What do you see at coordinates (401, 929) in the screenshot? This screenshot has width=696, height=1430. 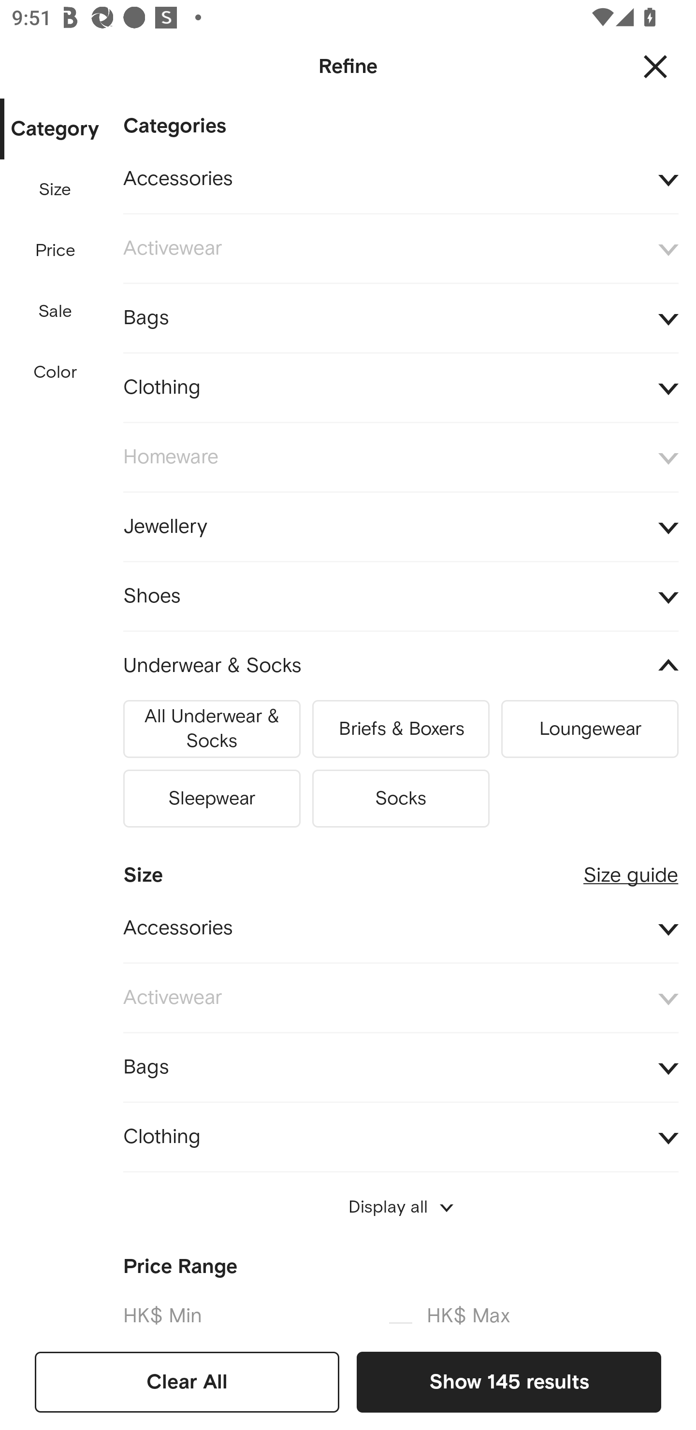 I see `Accessories` at bounding box center [401, 929].